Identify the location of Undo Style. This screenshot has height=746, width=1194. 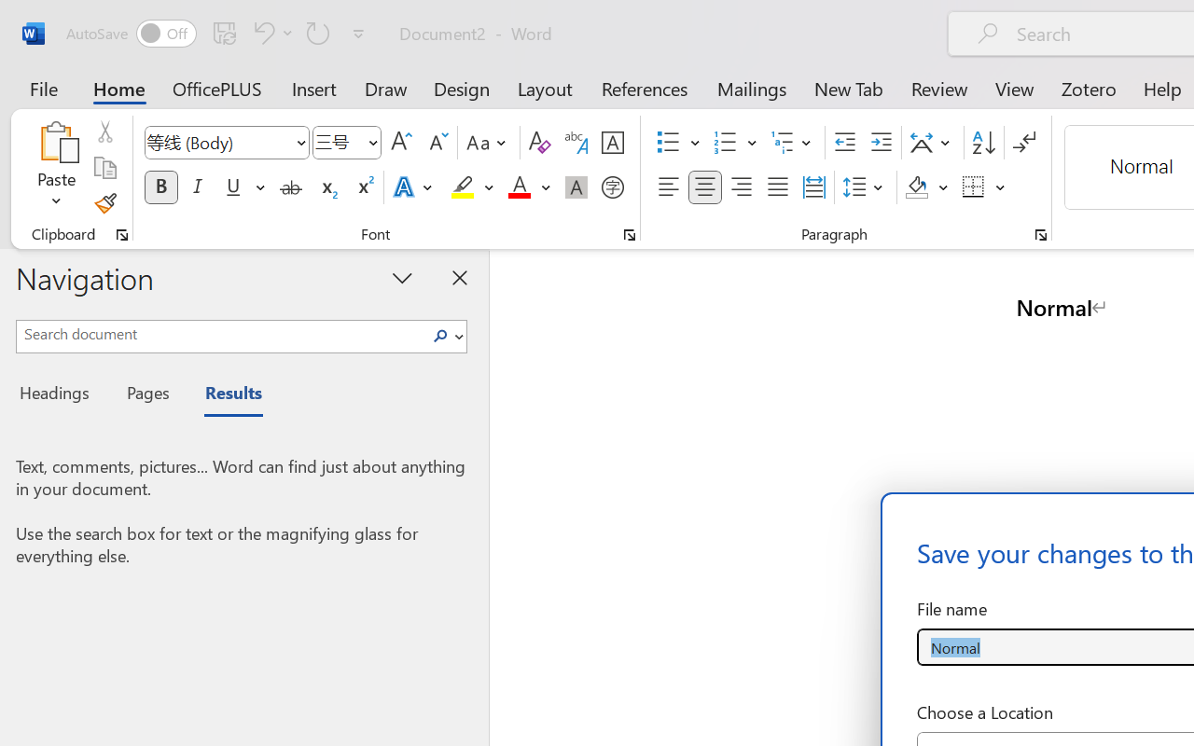
(271, 33).